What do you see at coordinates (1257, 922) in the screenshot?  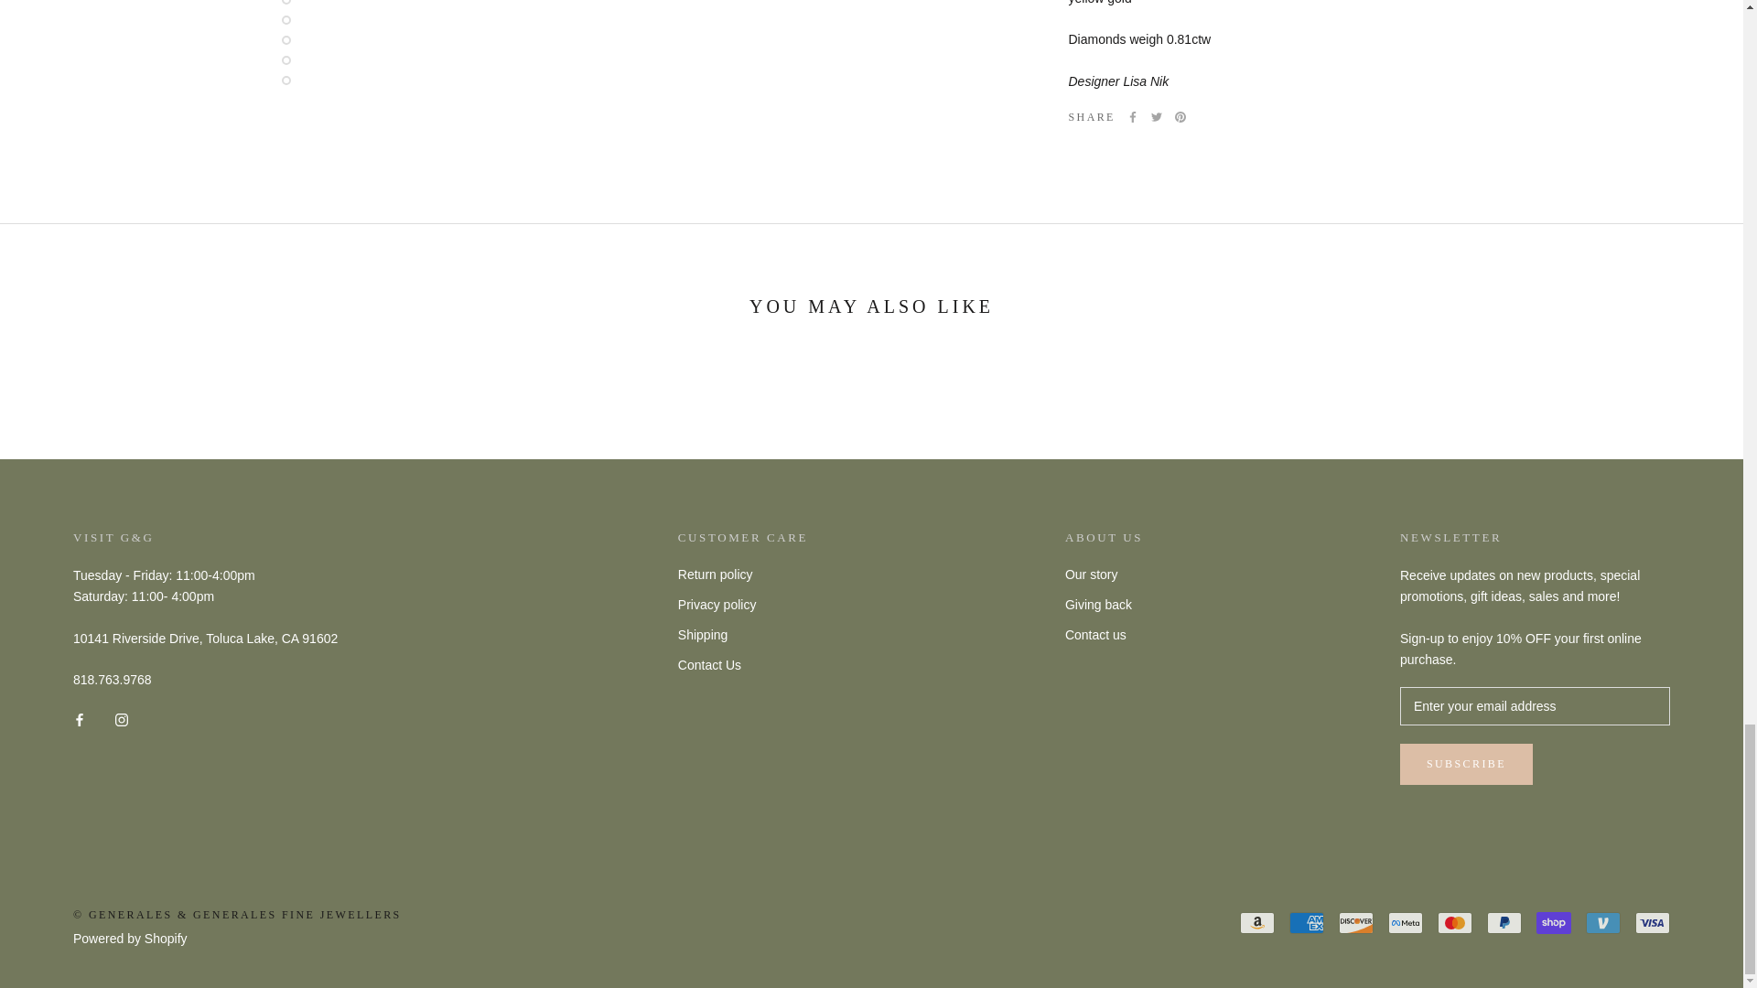 I see `Amazon` at bounding box center [1257, 922].